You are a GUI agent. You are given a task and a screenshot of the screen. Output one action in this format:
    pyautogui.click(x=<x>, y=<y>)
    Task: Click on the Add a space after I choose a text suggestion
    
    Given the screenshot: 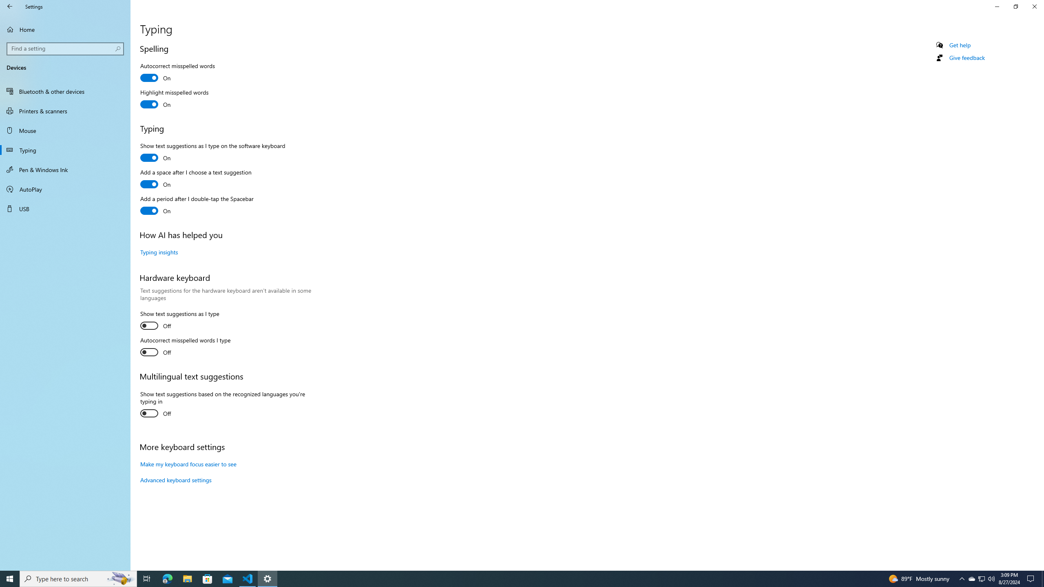 What is the action you would take?
    pyautogui.click(x=196, y=179)
    